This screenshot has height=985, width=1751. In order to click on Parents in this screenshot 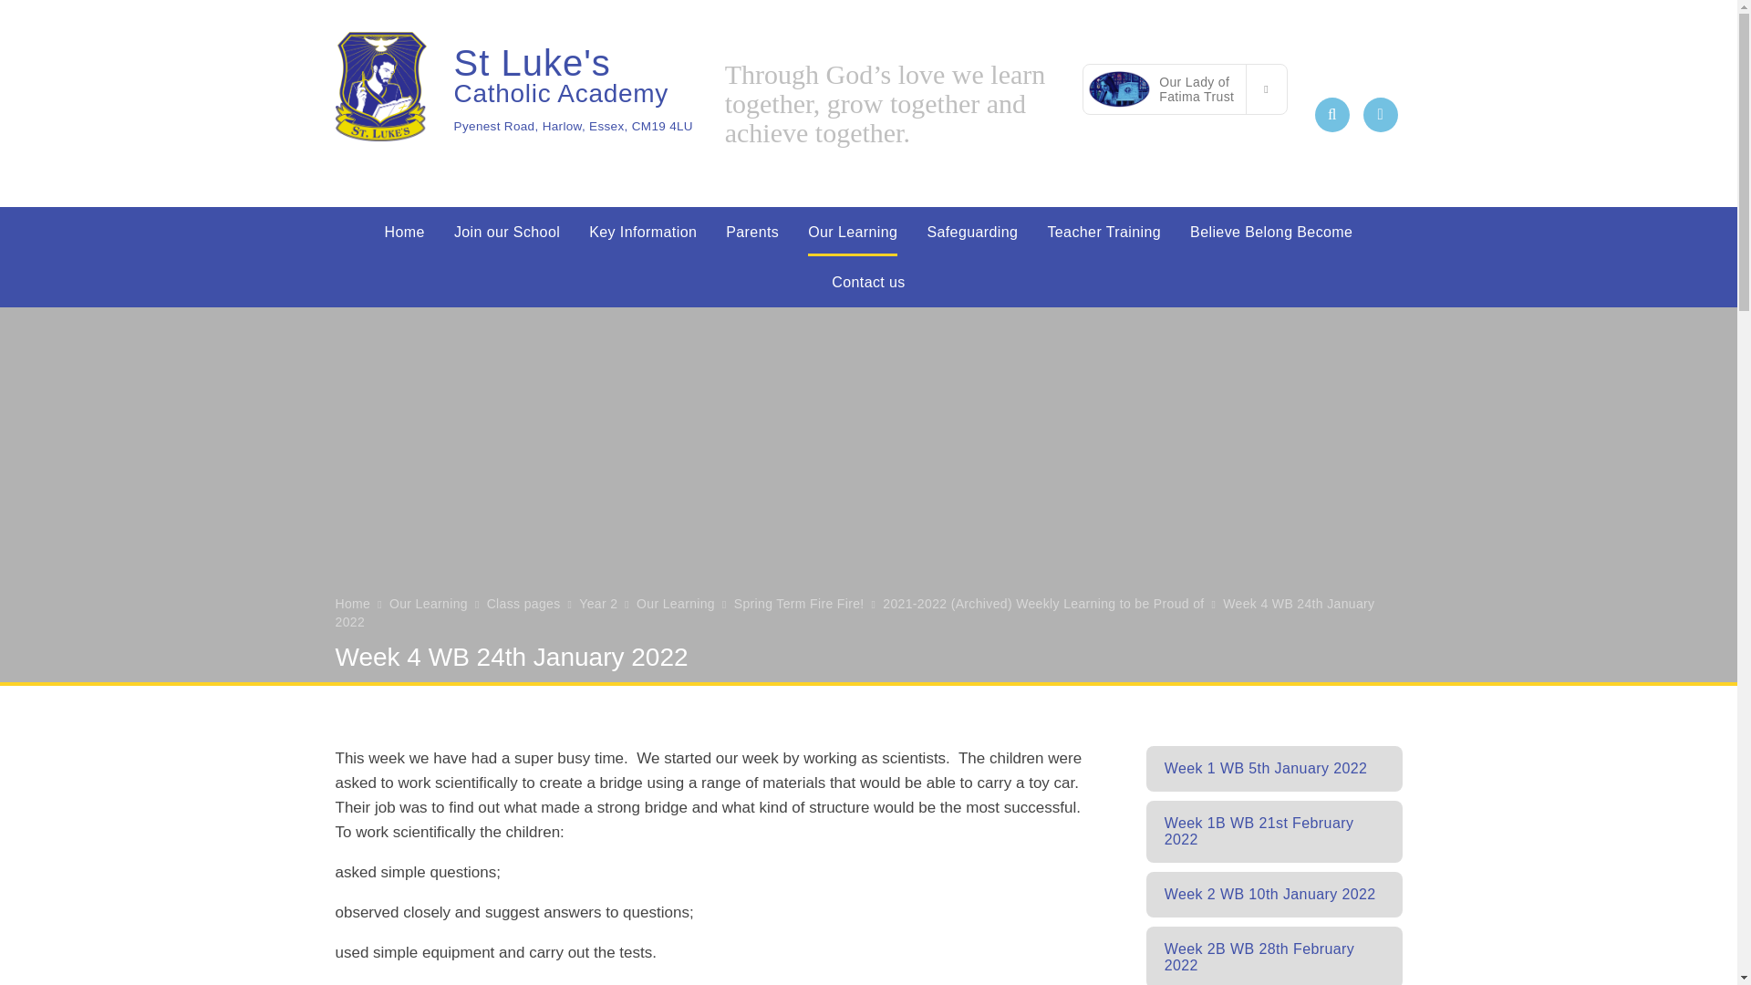, I will do `click(751, 232)`.